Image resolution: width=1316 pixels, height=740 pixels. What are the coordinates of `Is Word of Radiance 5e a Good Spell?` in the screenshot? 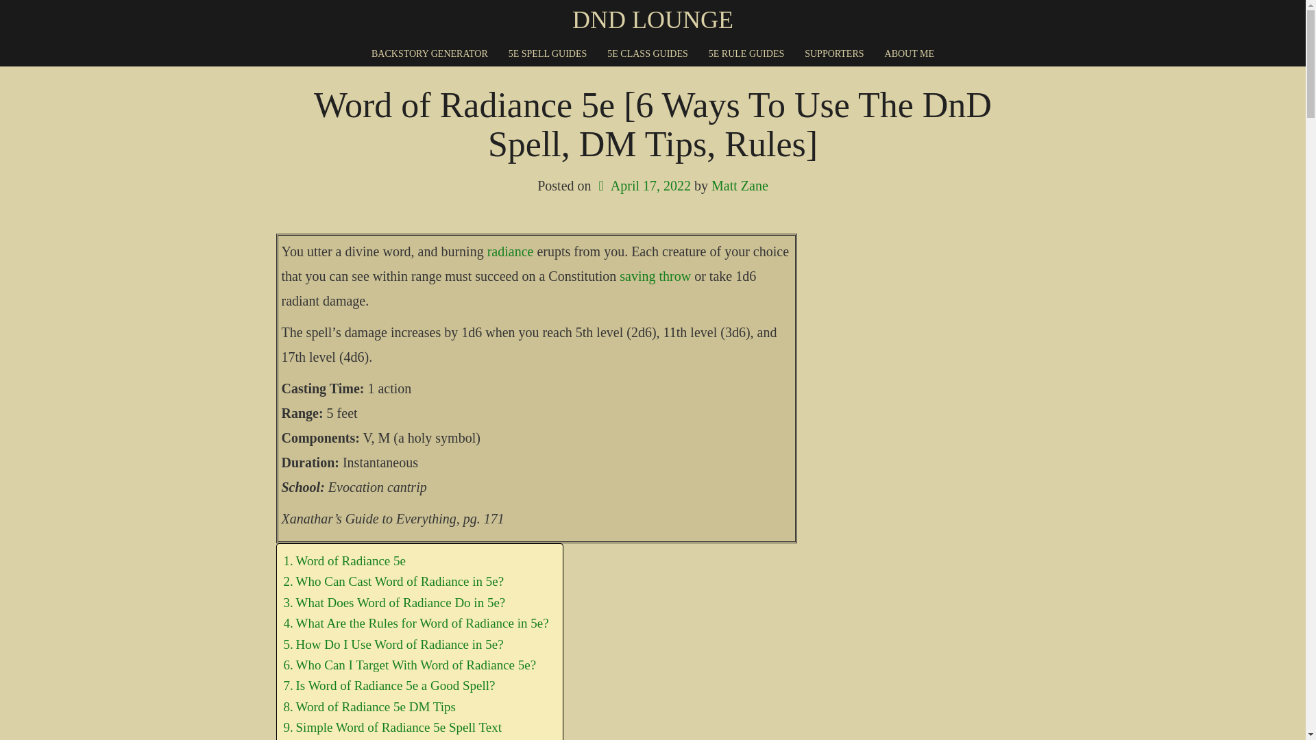 It's located at (389, 686).